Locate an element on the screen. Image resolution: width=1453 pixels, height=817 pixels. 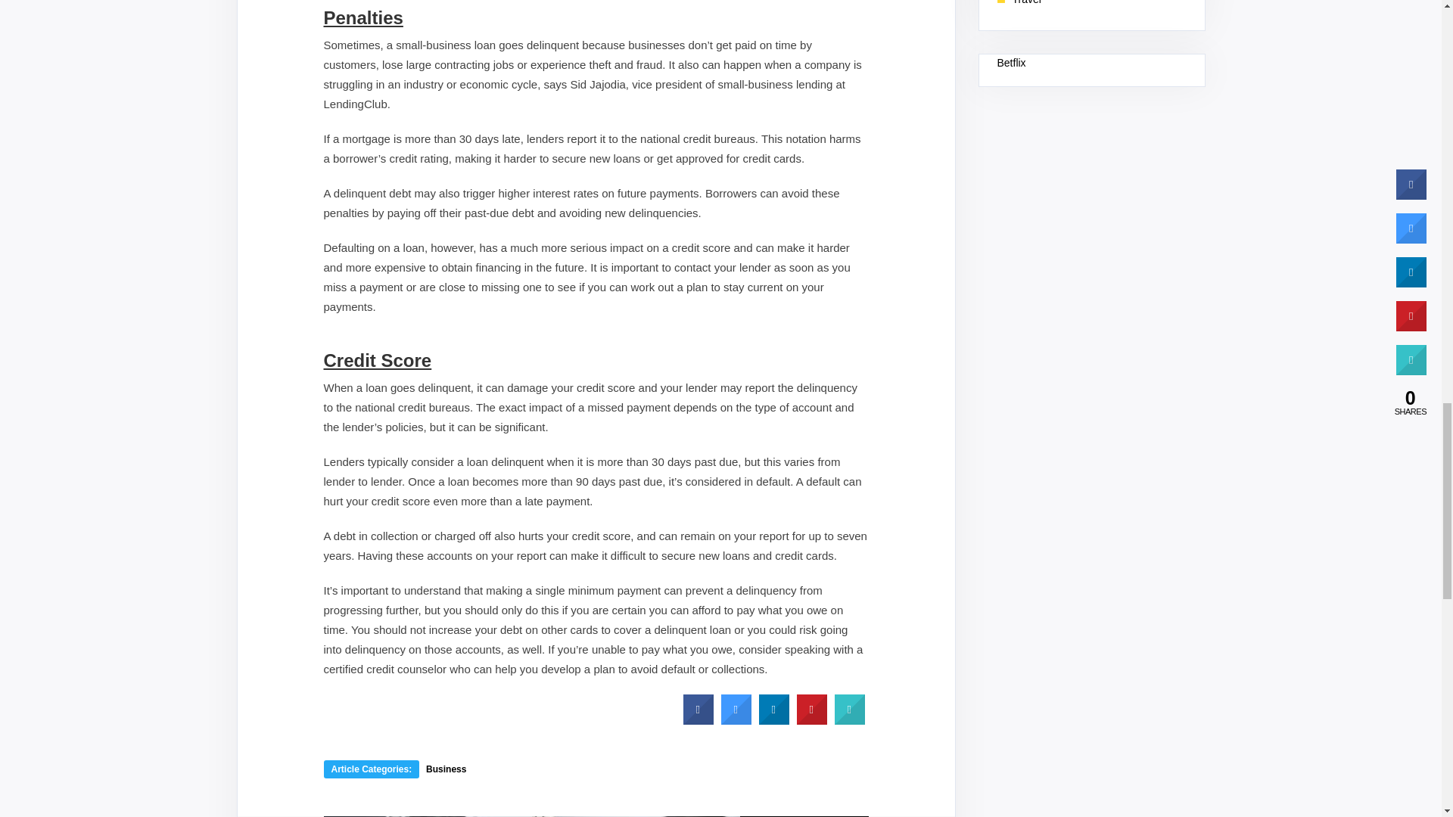
Share on Pinterest is located at coordinates (811, 720).